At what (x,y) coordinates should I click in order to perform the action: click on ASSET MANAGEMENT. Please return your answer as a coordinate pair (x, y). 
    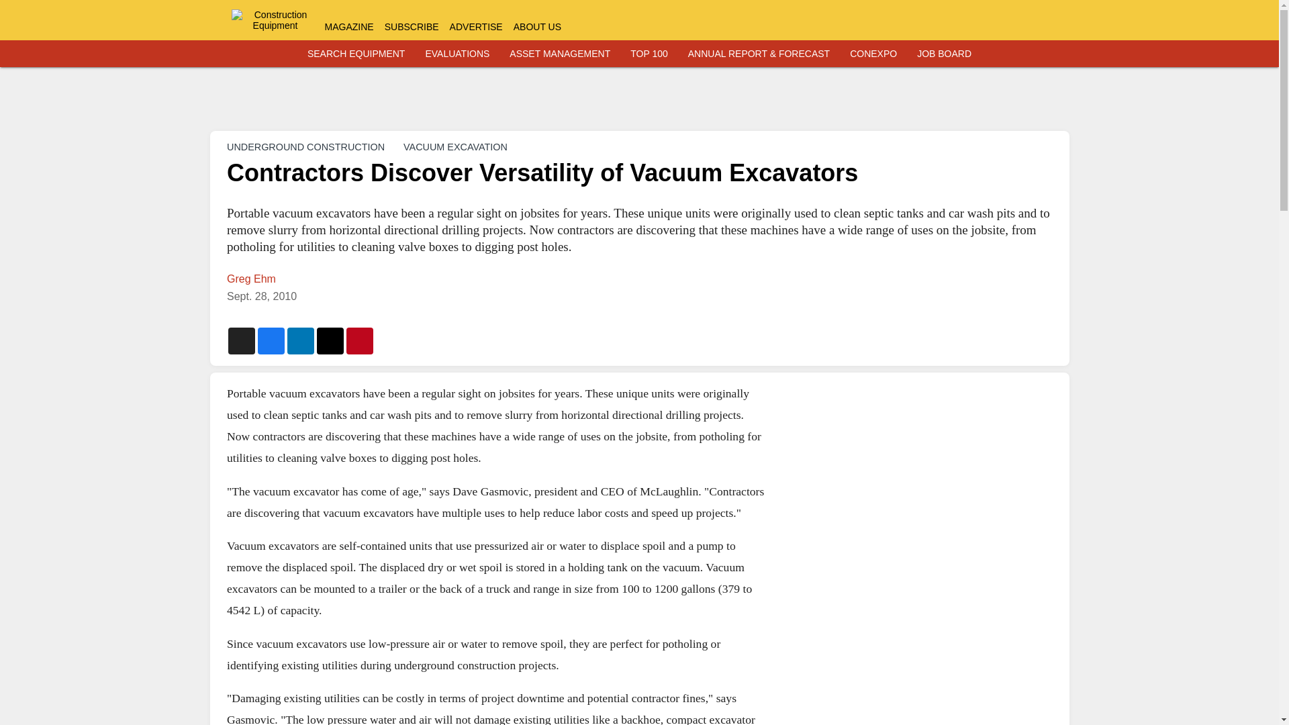
    Looking at the image, I should click on (559, 54).